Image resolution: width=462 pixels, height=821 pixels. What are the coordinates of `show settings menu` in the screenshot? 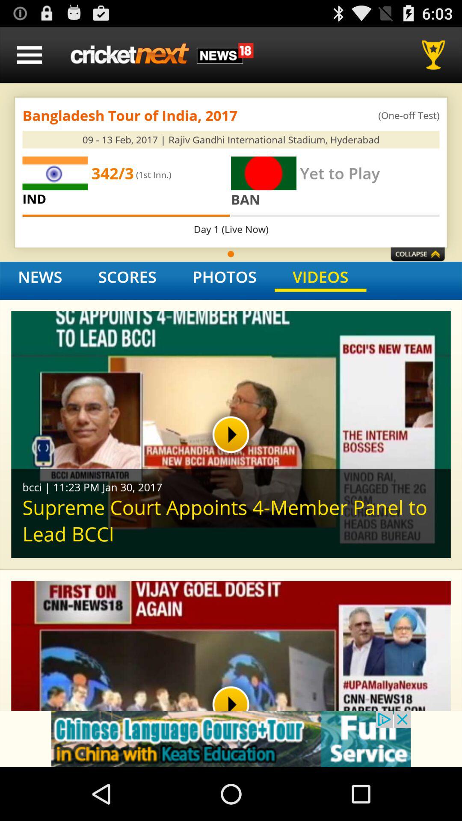 It's located at (30, 55).